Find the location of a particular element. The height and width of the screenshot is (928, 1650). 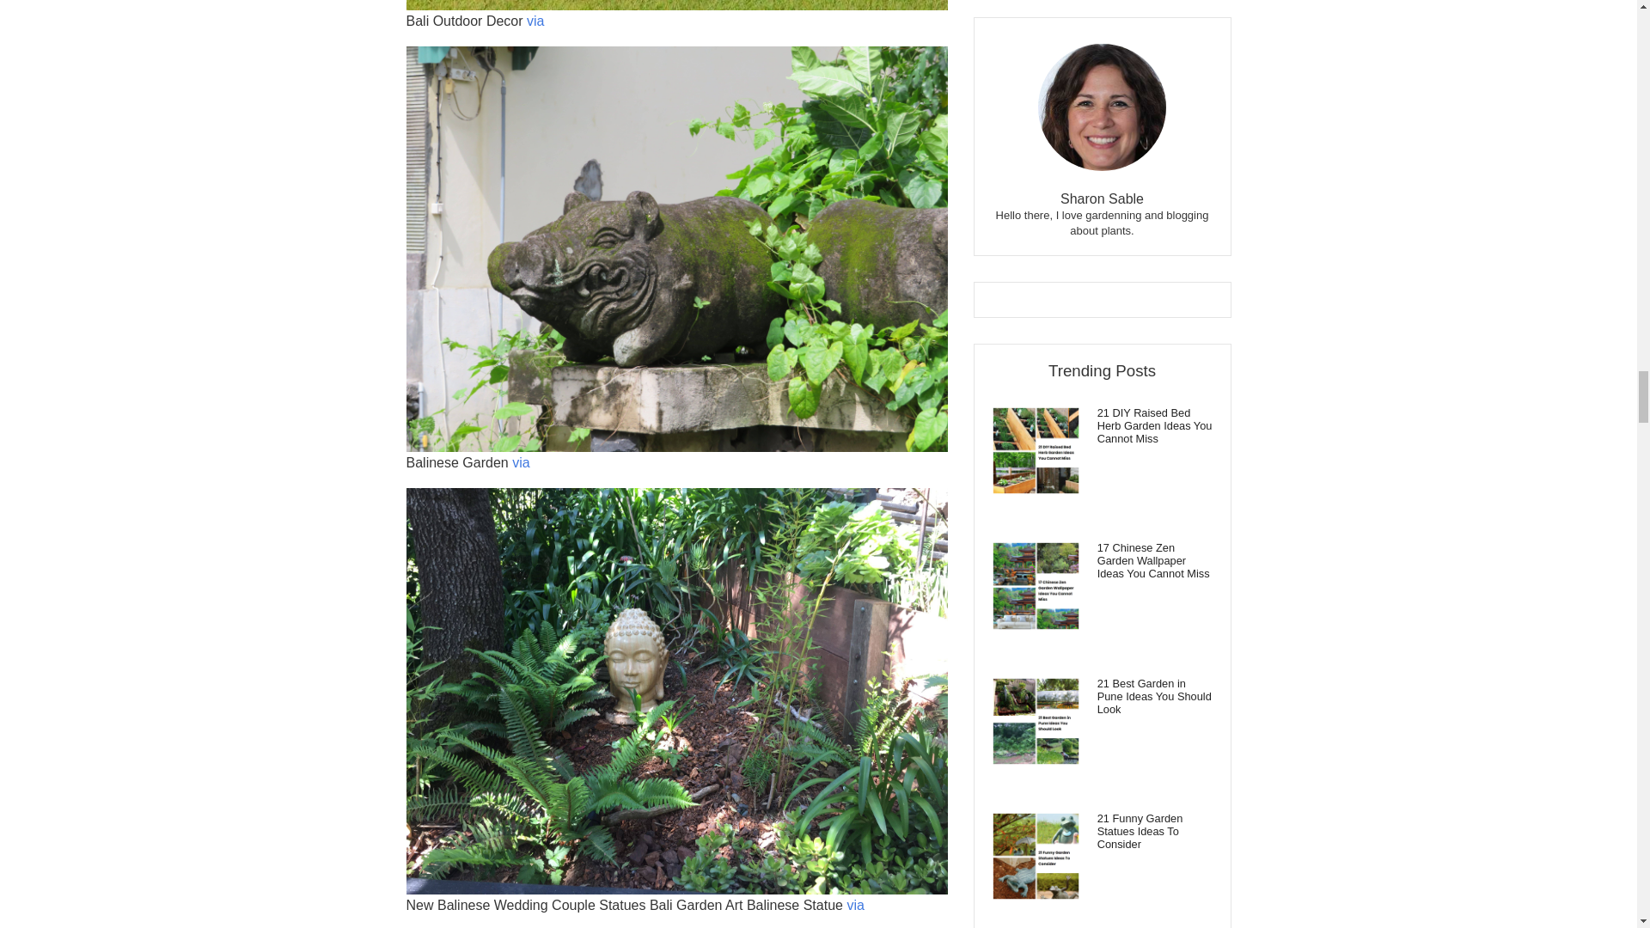

via is located at coordinates (854, 905).